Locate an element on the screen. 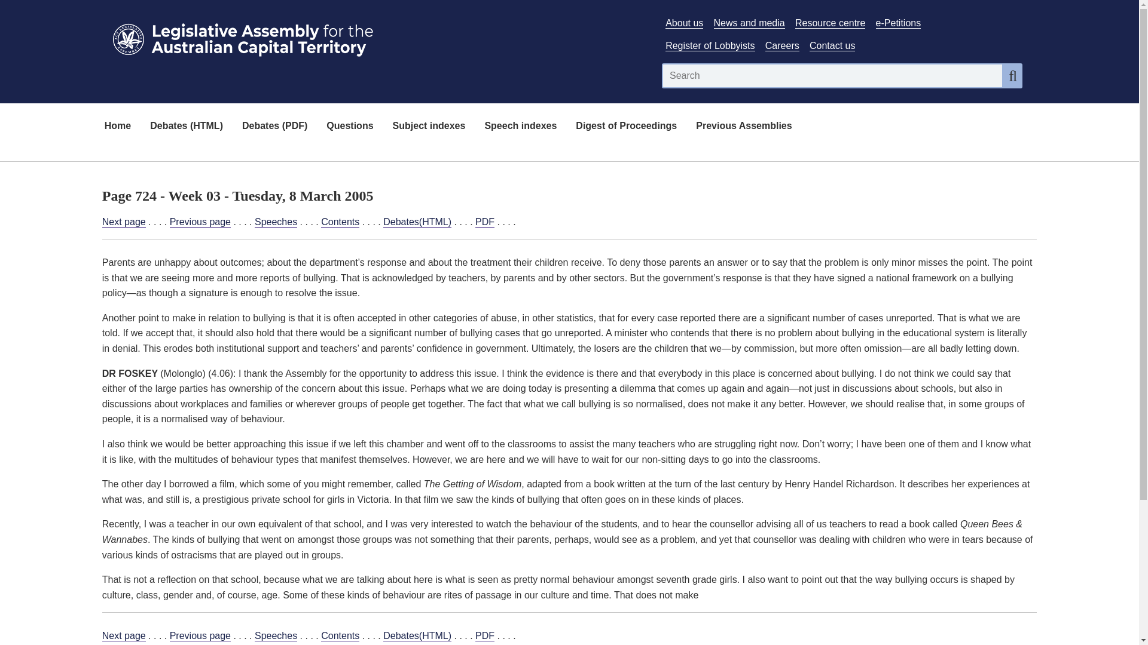 Image resolution: width=1148 pixels, height=645 pixels. Search input field is located at coordinates (832, 75).